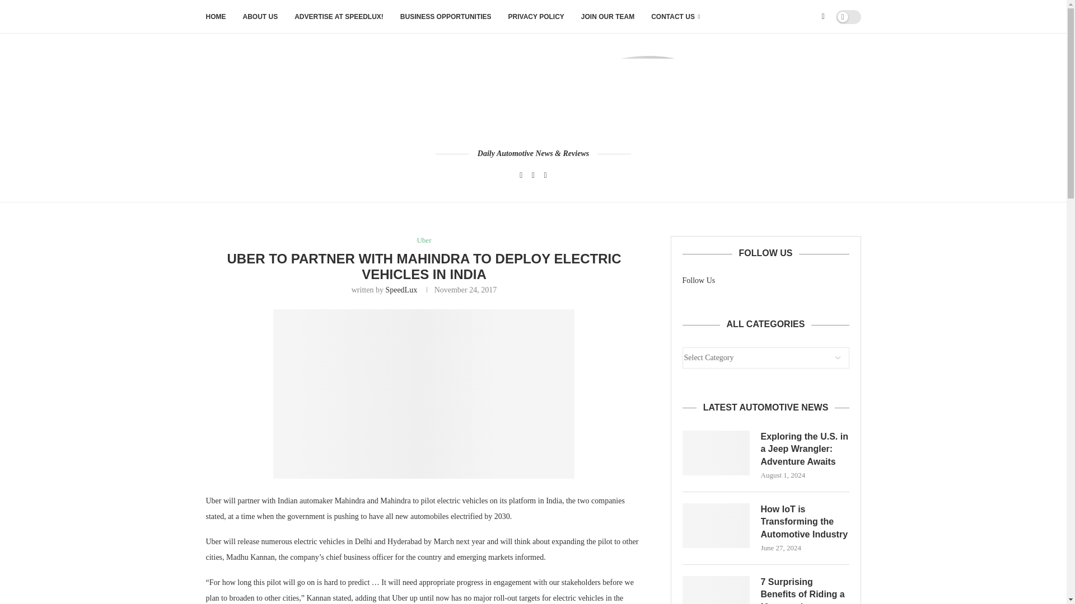  What do you see at coordinates (260, 17) in the screenshot?
I see `ABOUT US` at bounding box center [260, 17].